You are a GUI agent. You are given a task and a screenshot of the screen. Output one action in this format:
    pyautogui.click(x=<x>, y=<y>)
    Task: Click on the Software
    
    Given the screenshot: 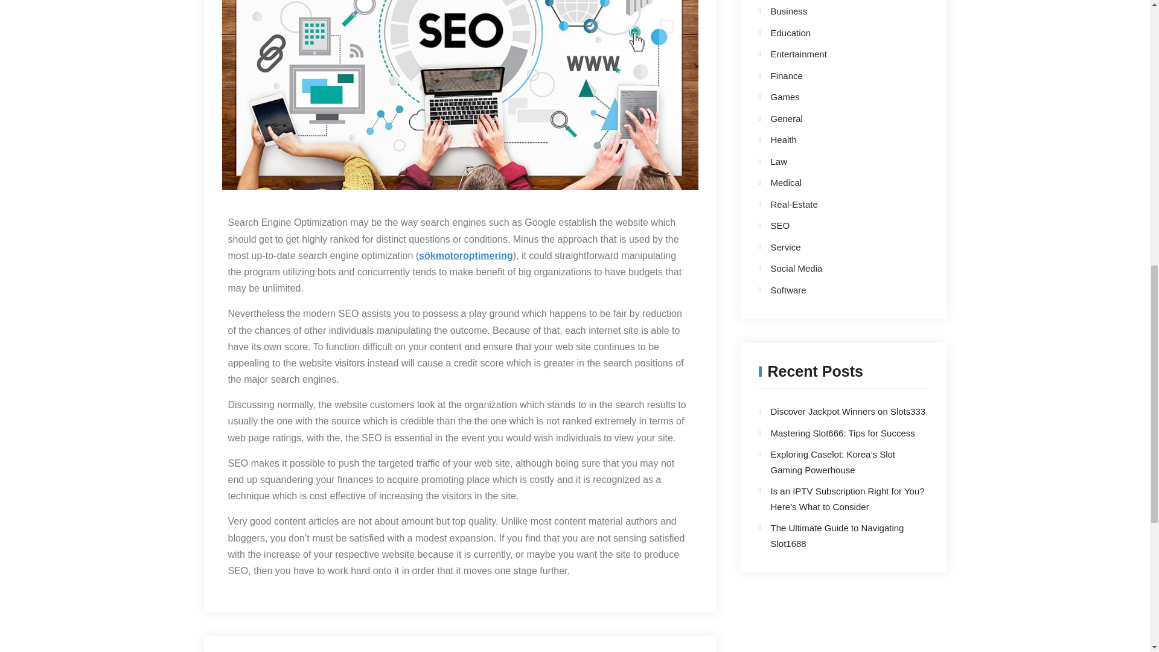 What is the action you would take?
    pyautogui.click(x=833, y=290)
    